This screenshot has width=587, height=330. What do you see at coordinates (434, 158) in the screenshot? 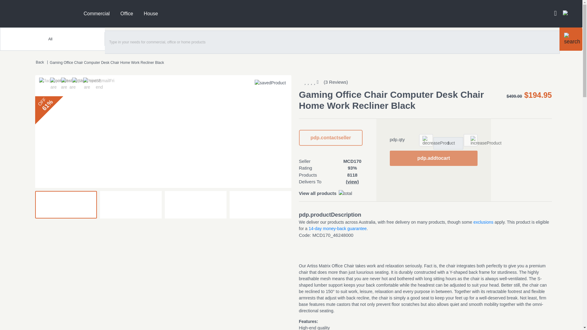
I see `pdp.addtocart` at bounding box center [434, 158].